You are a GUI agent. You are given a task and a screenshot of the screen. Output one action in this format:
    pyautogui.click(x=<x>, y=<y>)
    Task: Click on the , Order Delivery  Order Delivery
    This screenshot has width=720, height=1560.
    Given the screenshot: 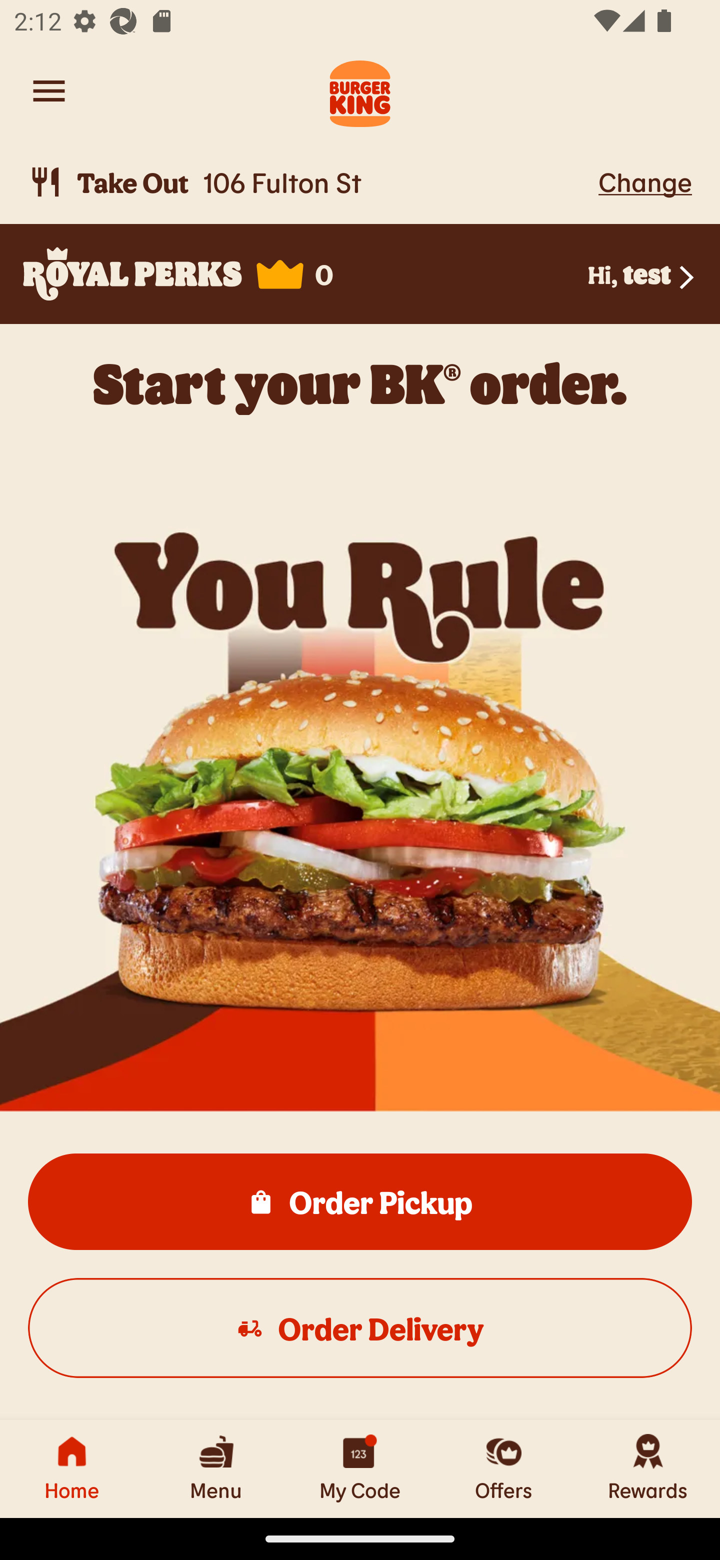 What is the action you would take?
    pyautogui.click(x=360, y=1327)
    